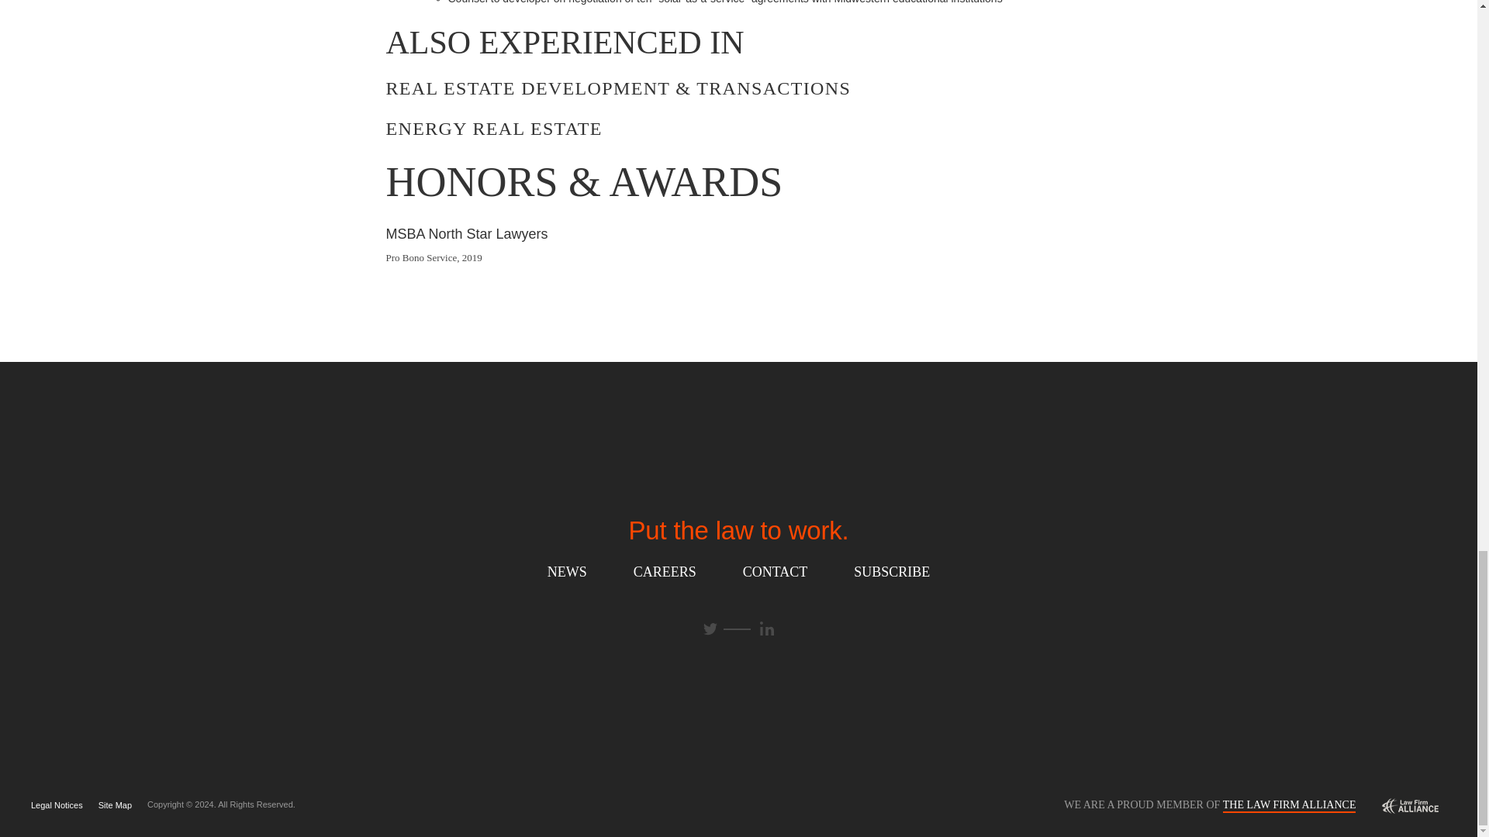 This screenshot has height=837, width=1489. I want to click on Site Map, so click(115, 805).